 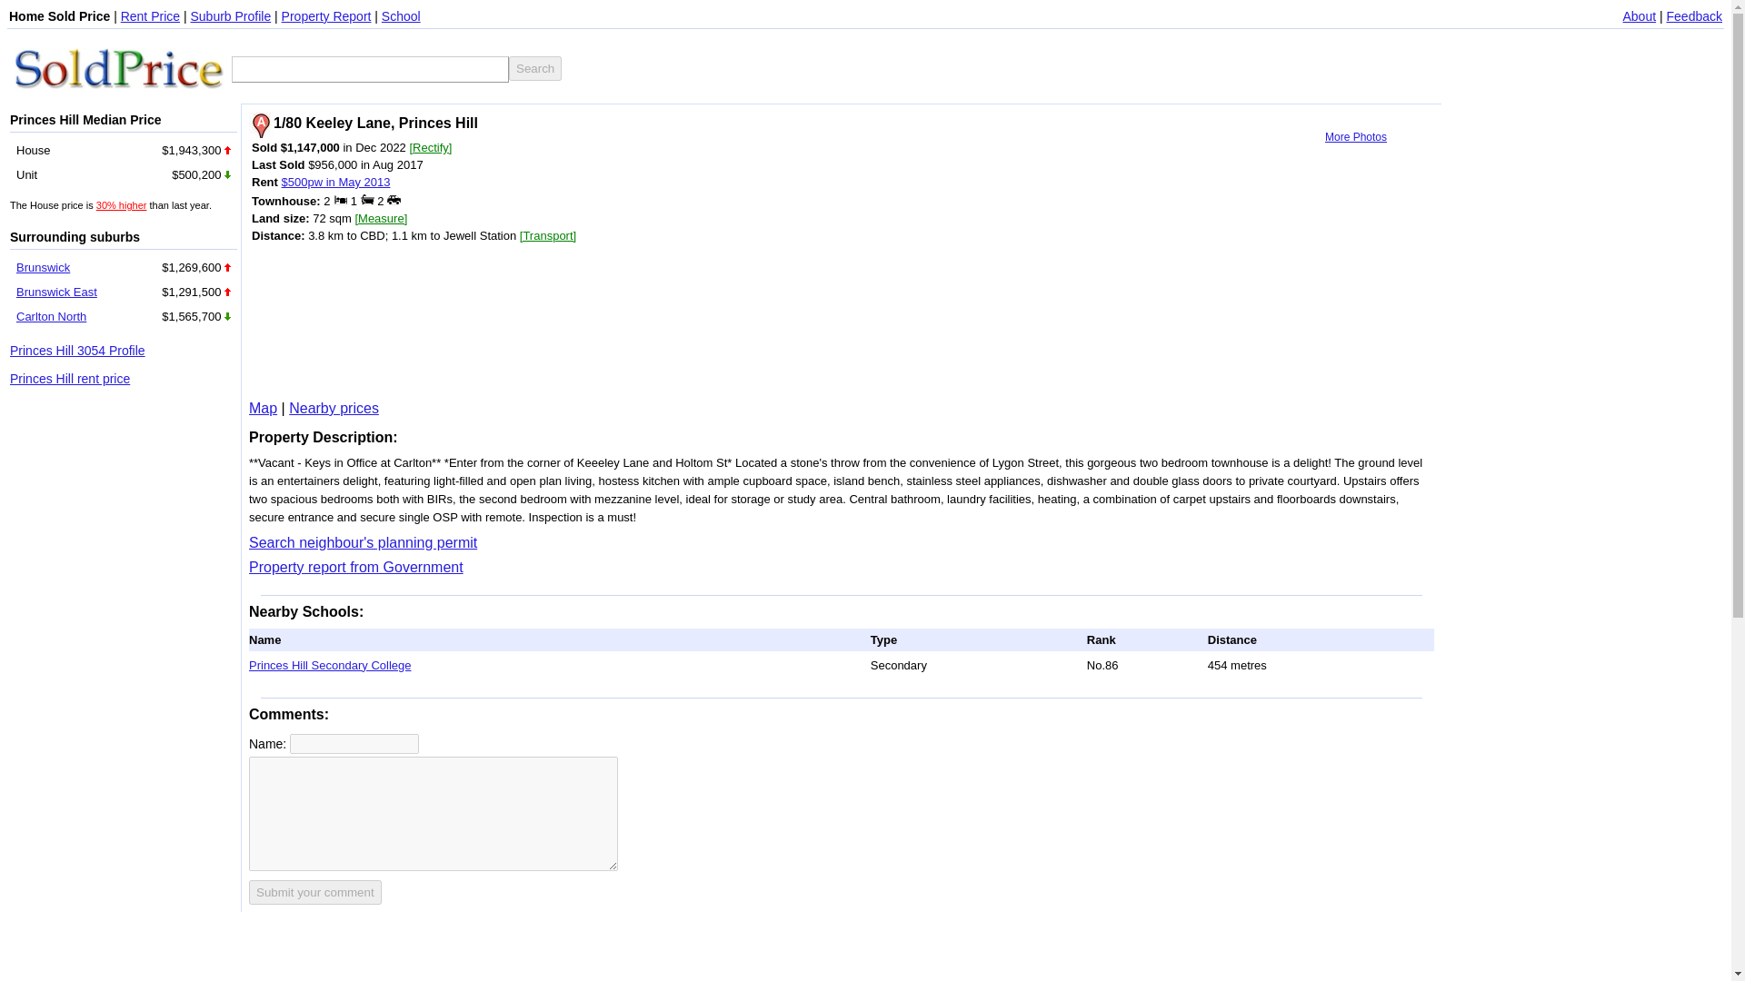 What do you see at coordinates (394, 198) in the screenshot?
I see `Car spaces` at bounding box center [394, 198].